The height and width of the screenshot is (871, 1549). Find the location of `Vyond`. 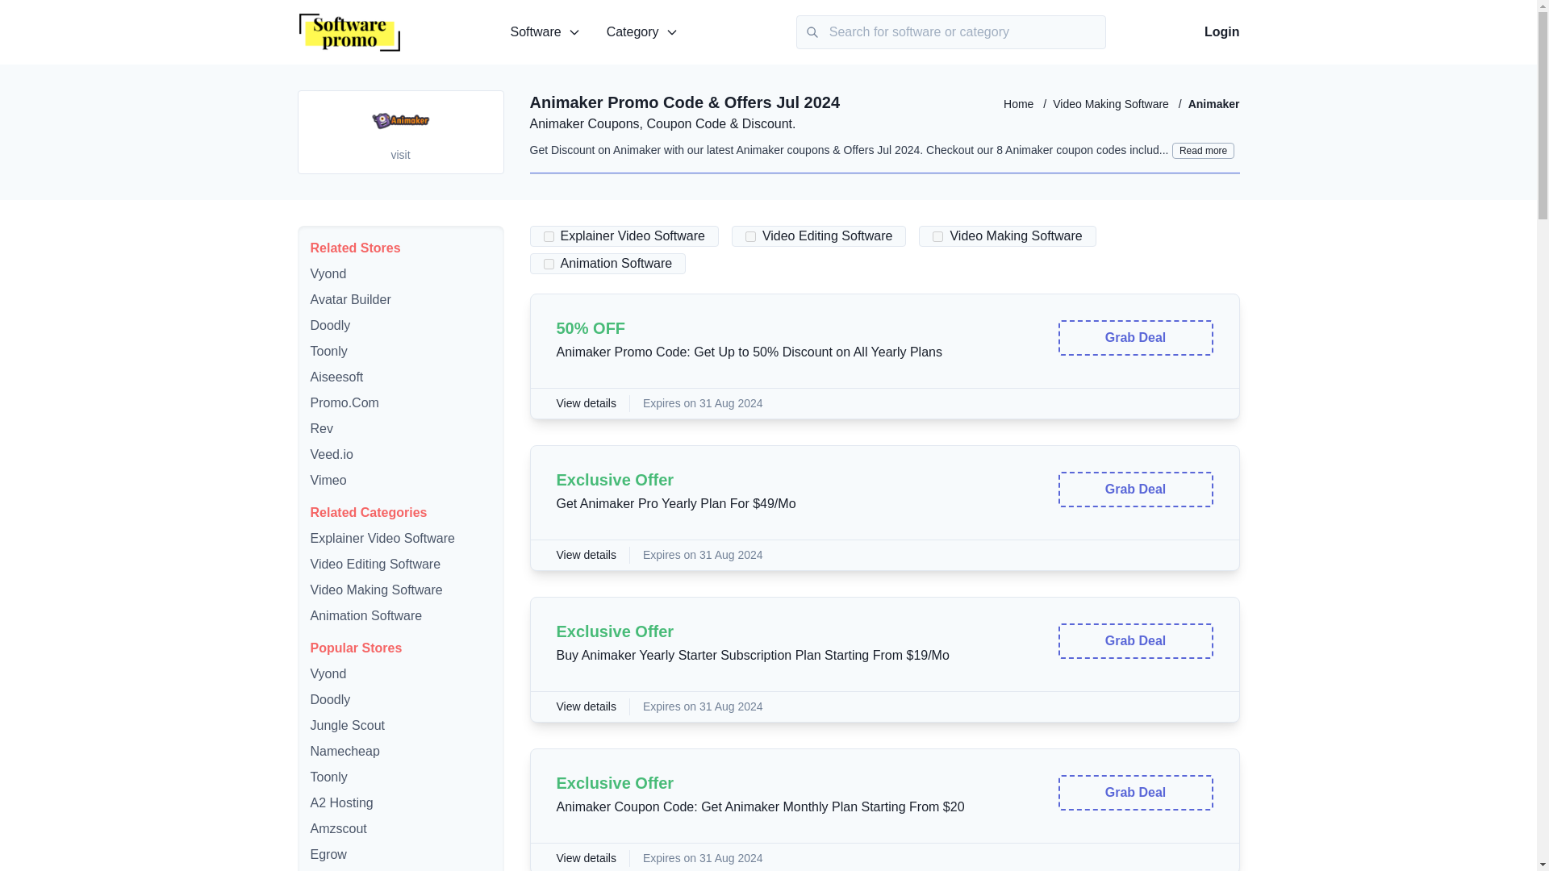

Vyond is located at coordinates (328, 273).